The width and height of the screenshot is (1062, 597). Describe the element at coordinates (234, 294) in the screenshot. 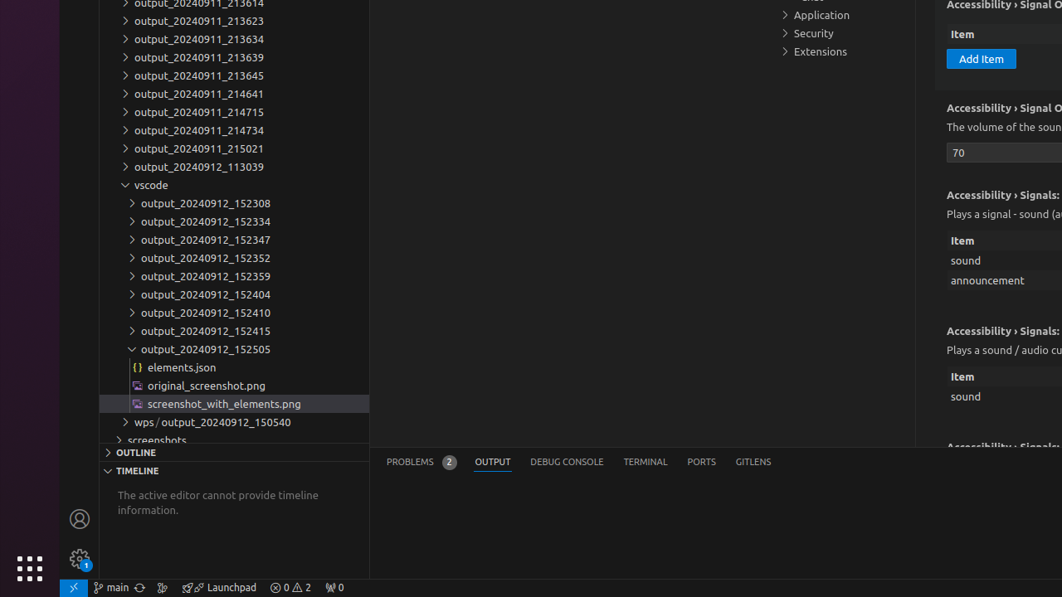

I see `output_20240912_152404` at that location.